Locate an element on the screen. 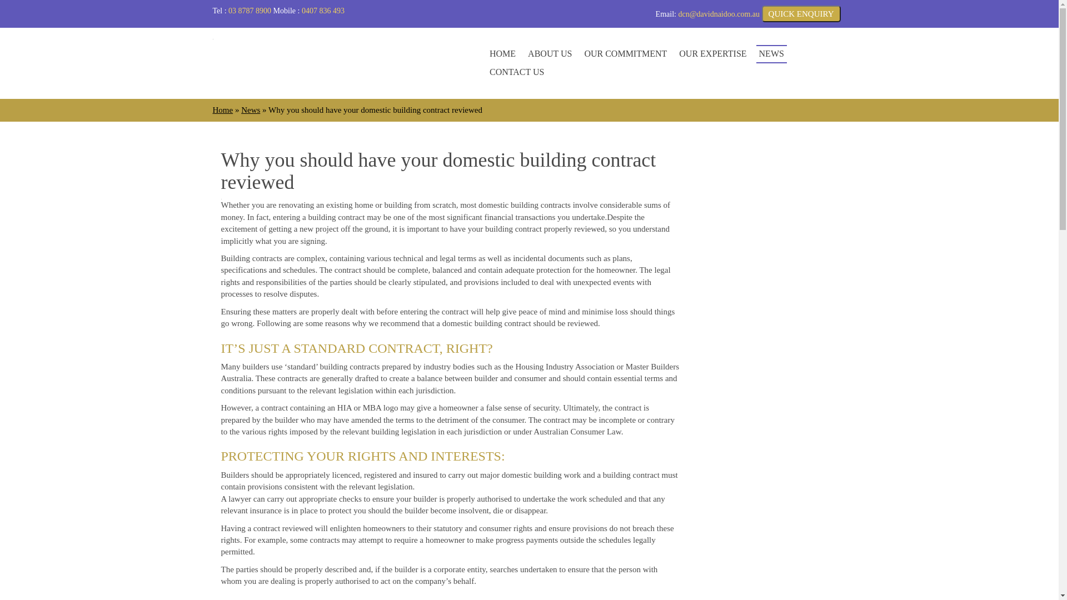  0407 836 493 is located at coordinates (323, 11).